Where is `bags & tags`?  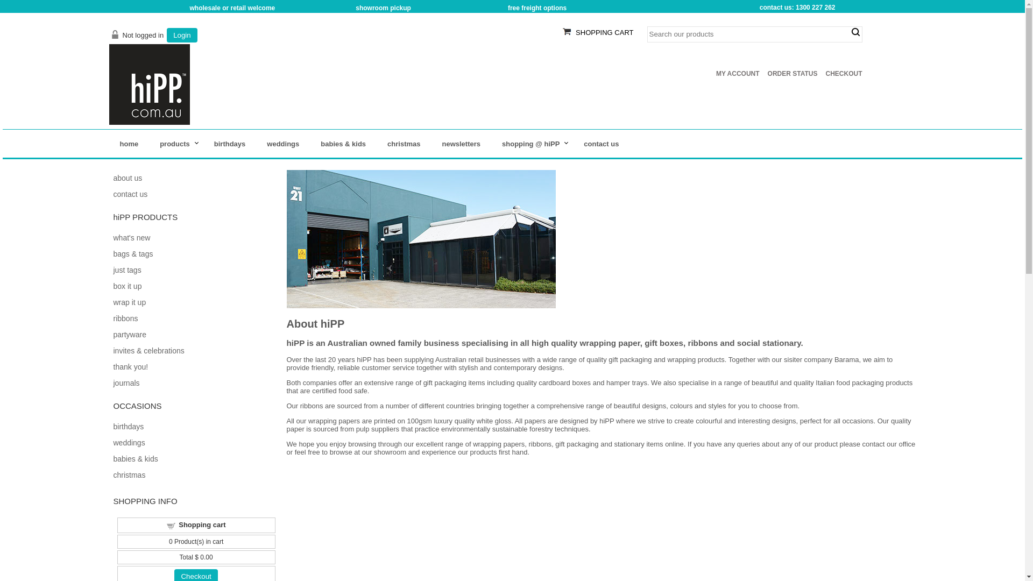
bags & tags is located at coordinates (133, 254).